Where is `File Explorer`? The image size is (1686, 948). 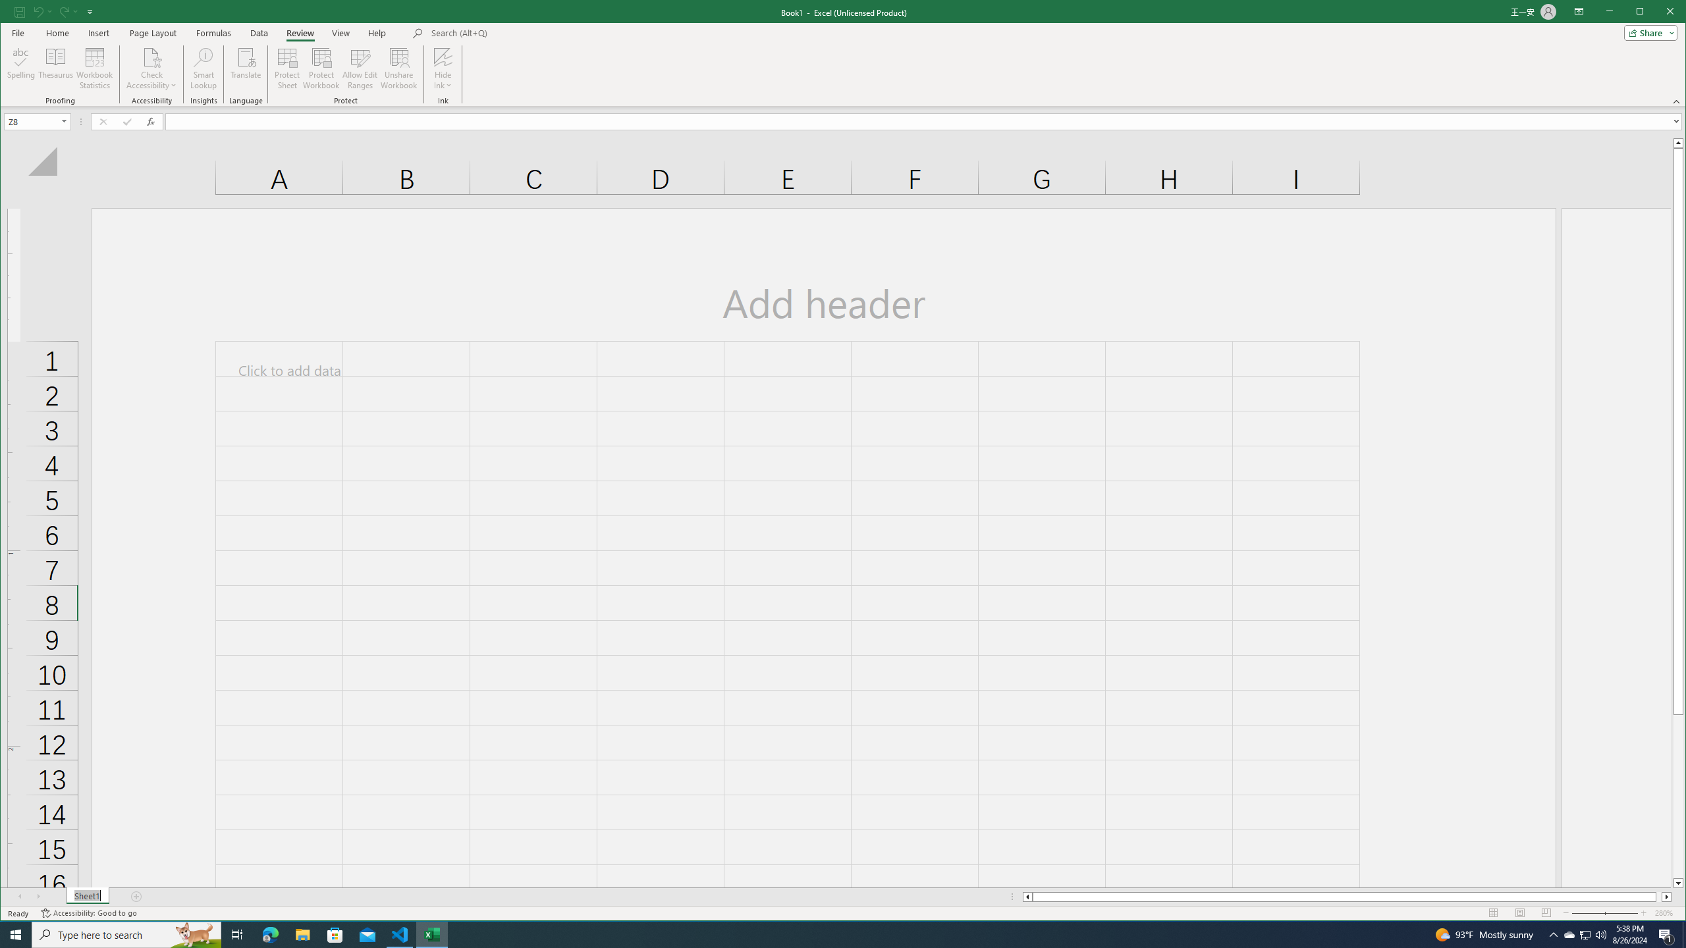 File Explorer is located at coordinates (1569, 935).